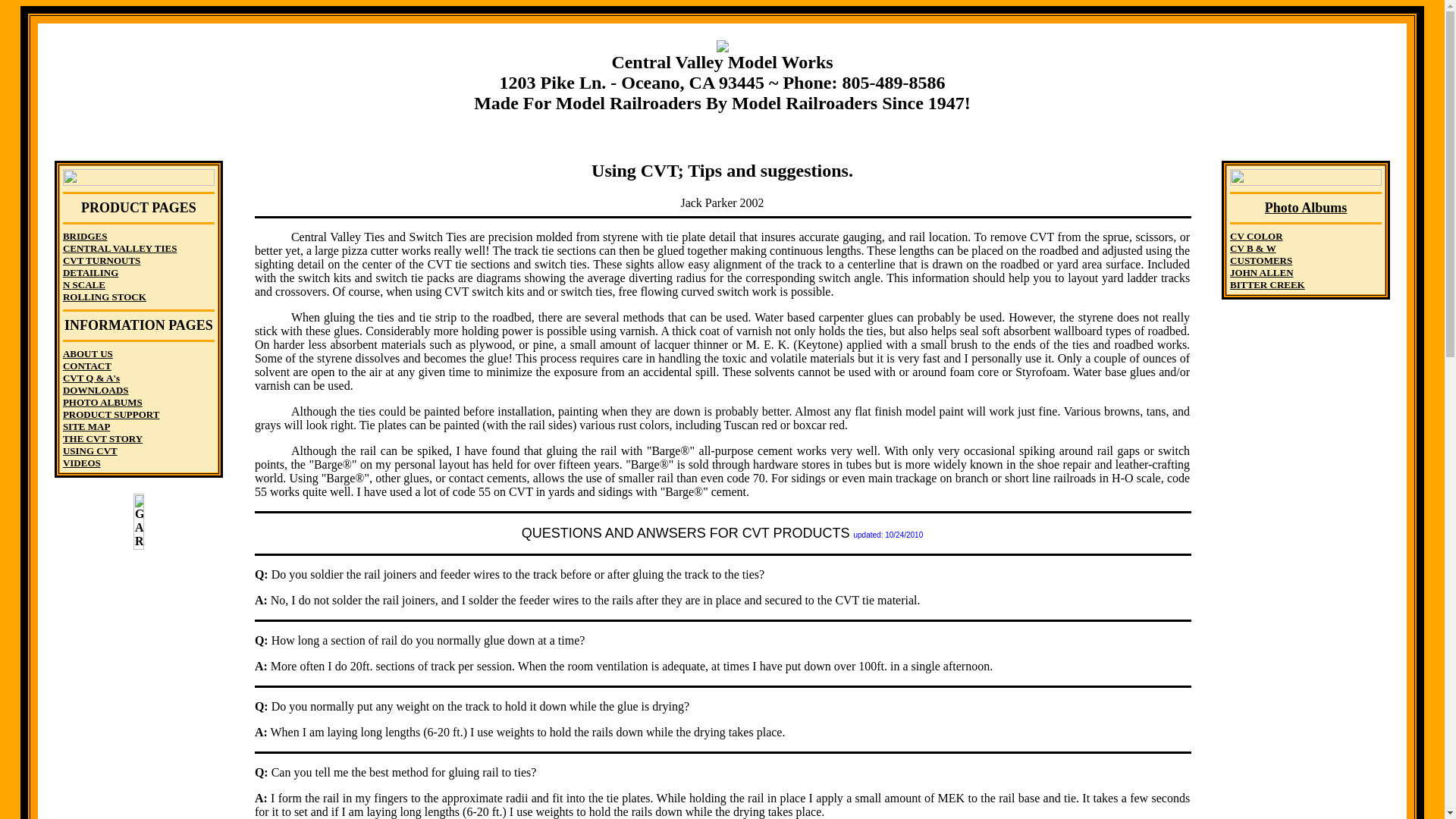 This screenshot has height=819, width=1456. I want to click on PHOTO ALBUMS, so click(102, 402).